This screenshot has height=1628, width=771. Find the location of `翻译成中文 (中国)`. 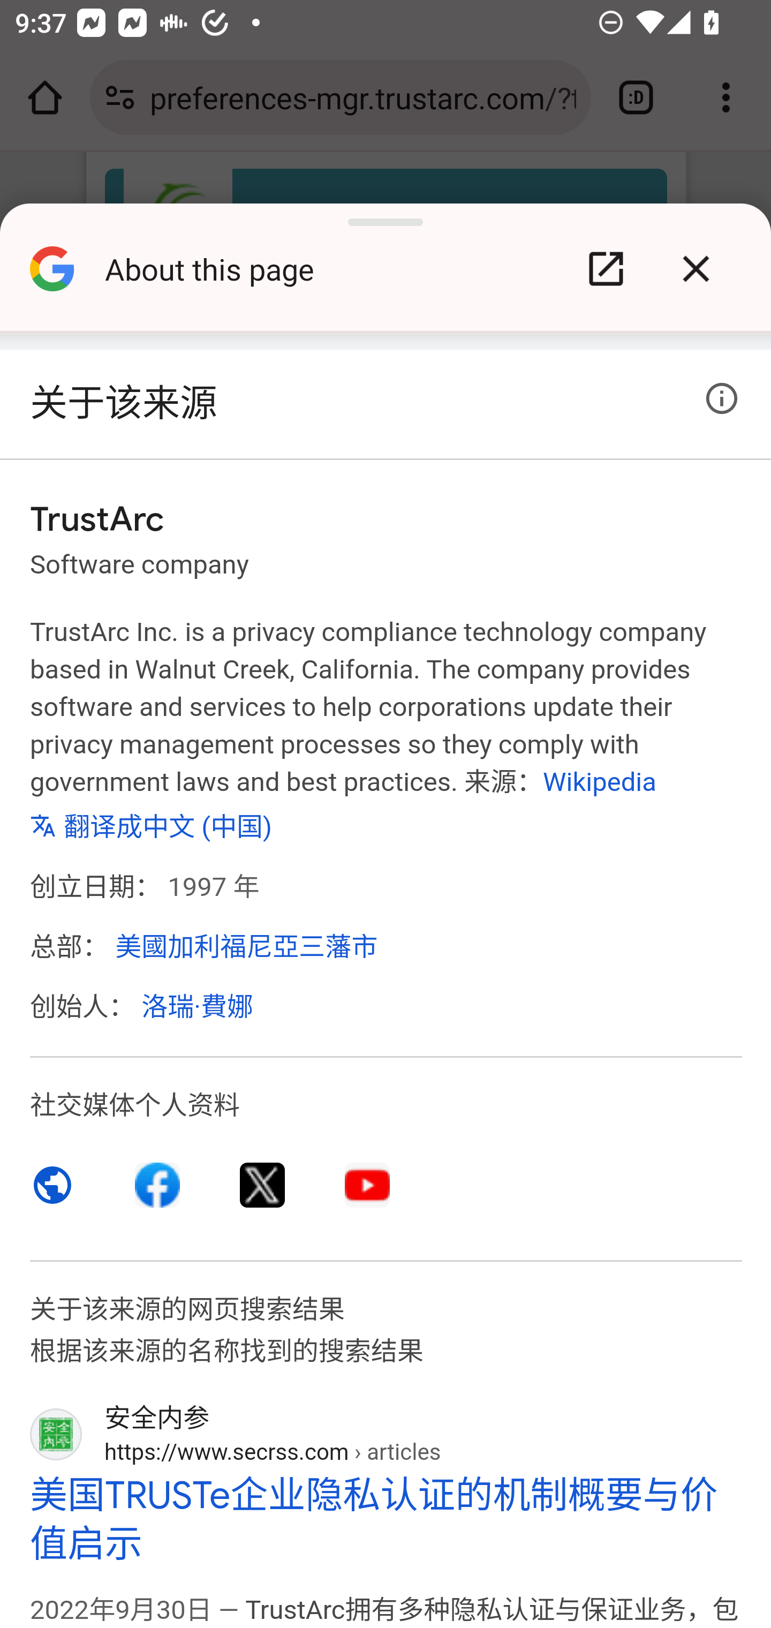

翻译成中文 (中国) is located at coordinates (152, 823).